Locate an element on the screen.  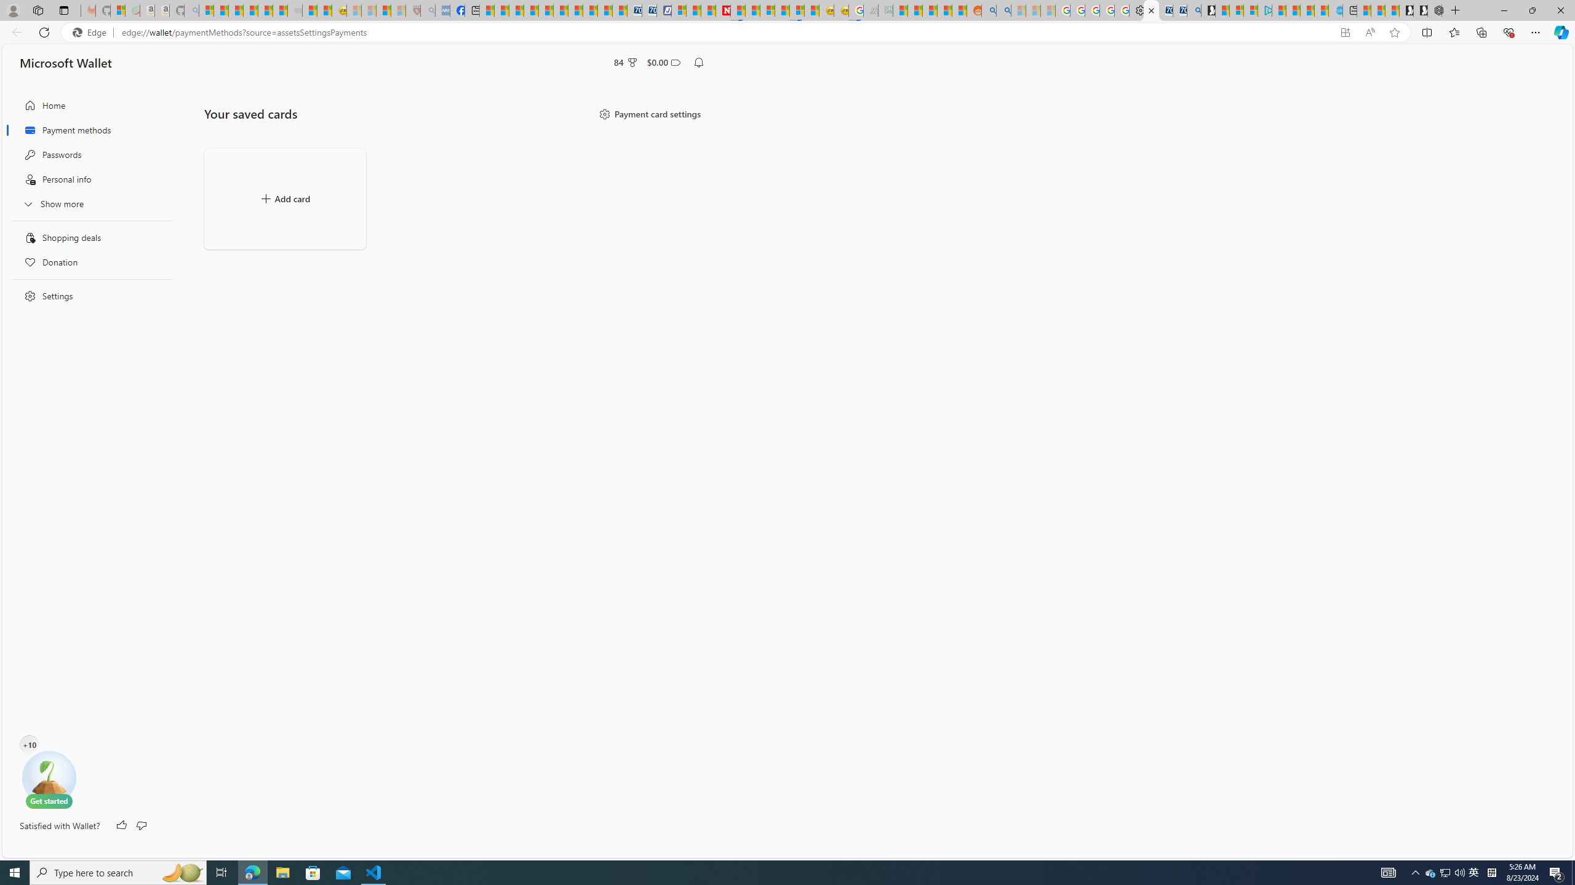
Payment methods is located at coordinates (88, 130).